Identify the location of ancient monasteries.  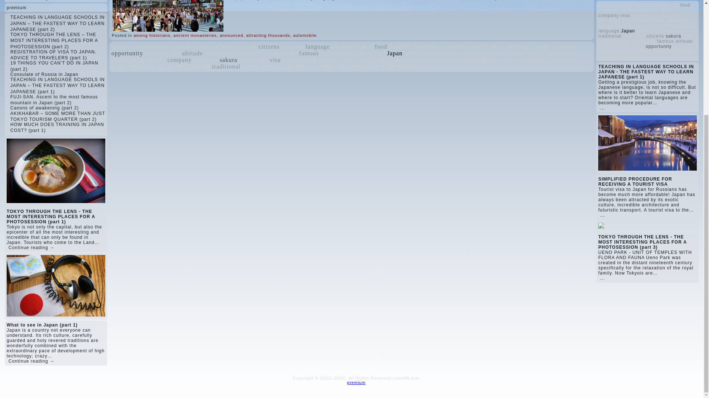
(195, 35).